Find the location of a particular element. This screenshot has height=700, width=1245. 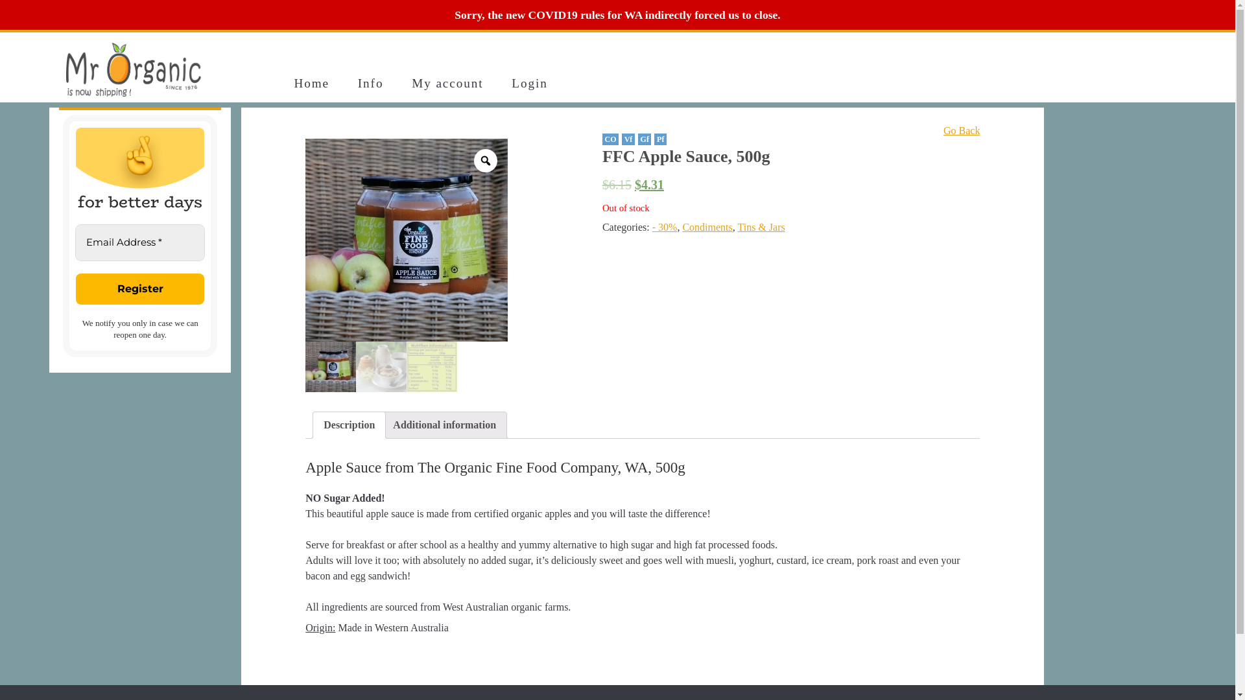

Condiments is located at coordinates (707, 227).